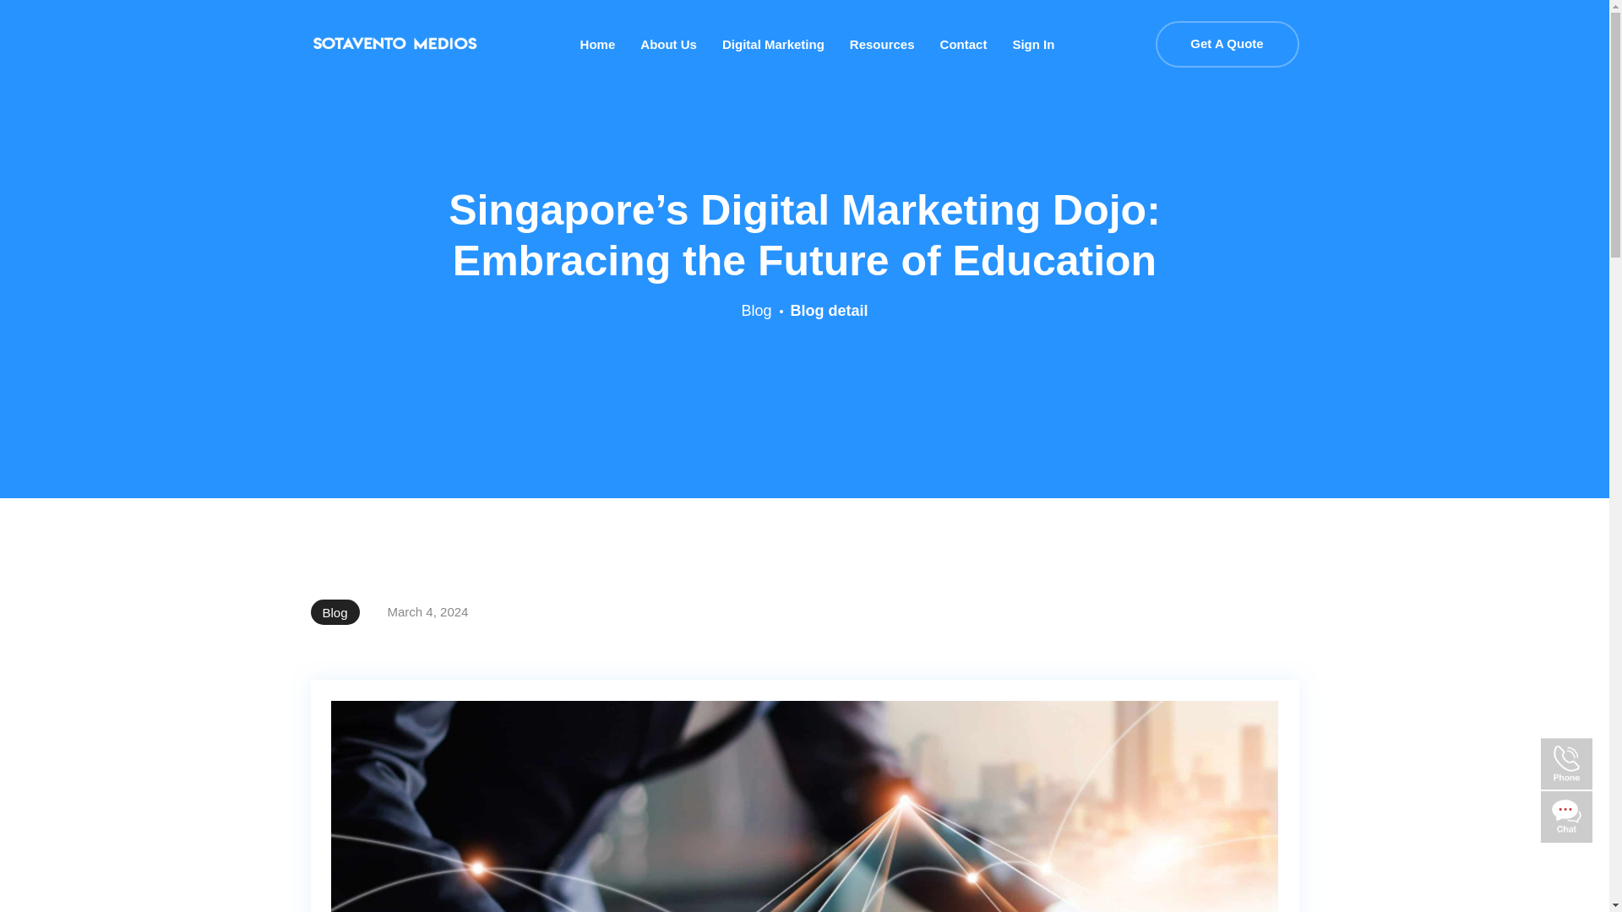 This screenshot has width=1622, height=912. I want to click on Contact, so click(964, 44).